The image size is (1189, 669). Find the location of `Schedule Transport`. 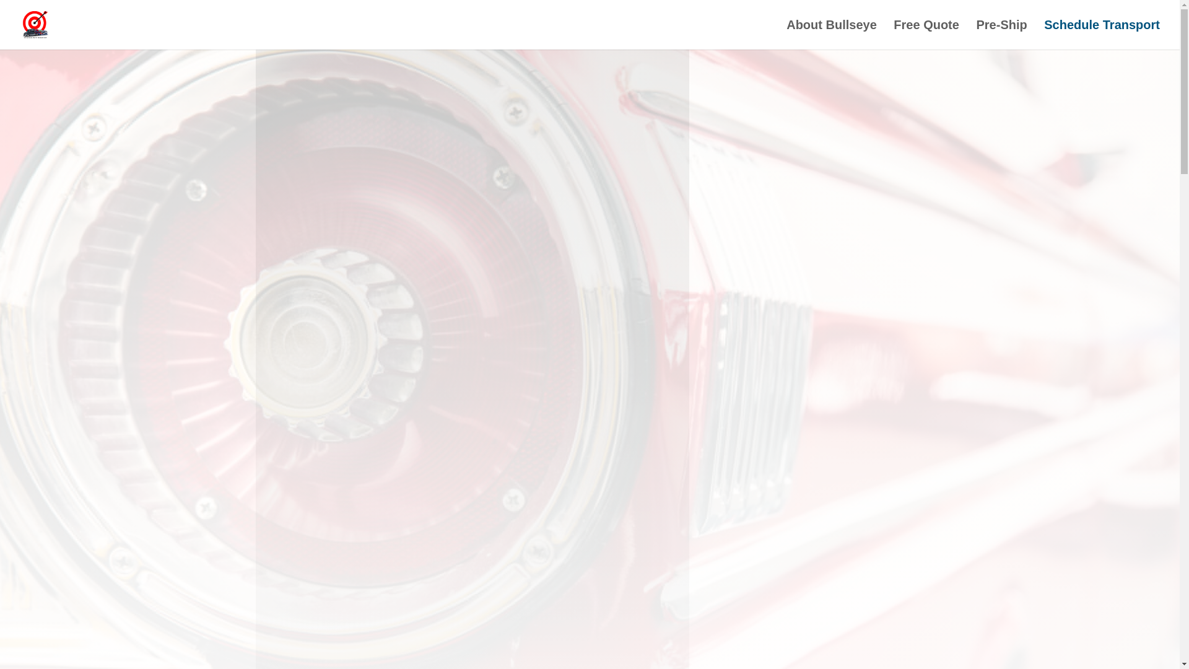

Schedule Transport is located at coordinates (1102, 35).